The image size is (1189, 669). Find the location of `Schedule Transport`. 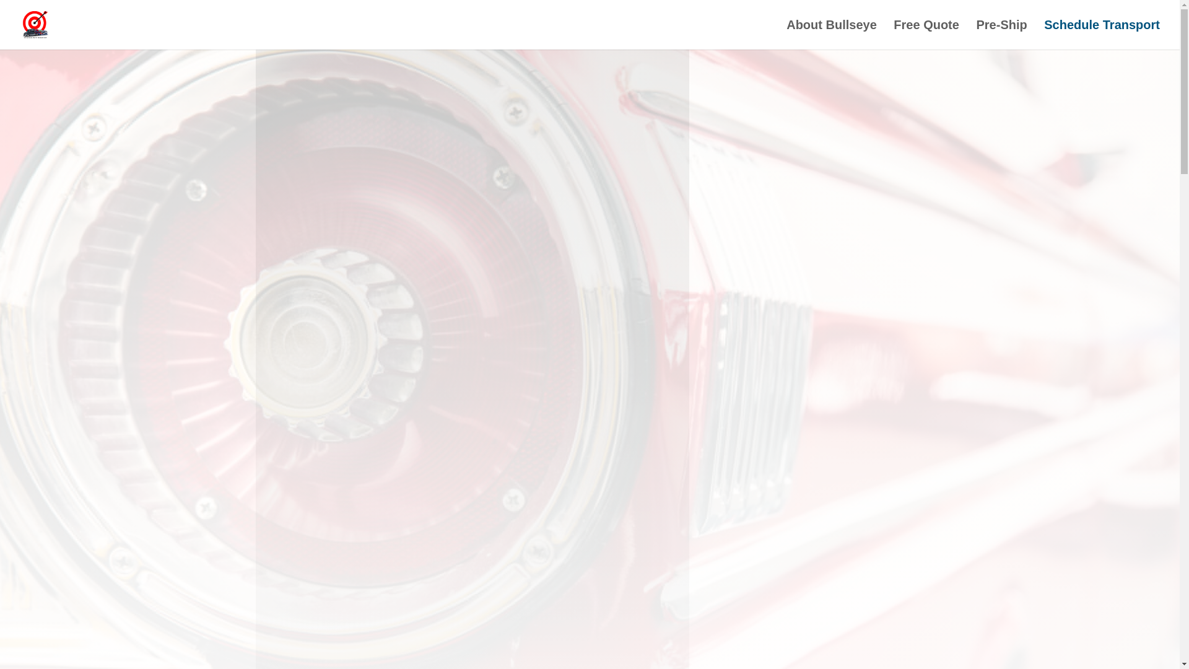

Schedule Transport is located at coordinates (1102, 35).